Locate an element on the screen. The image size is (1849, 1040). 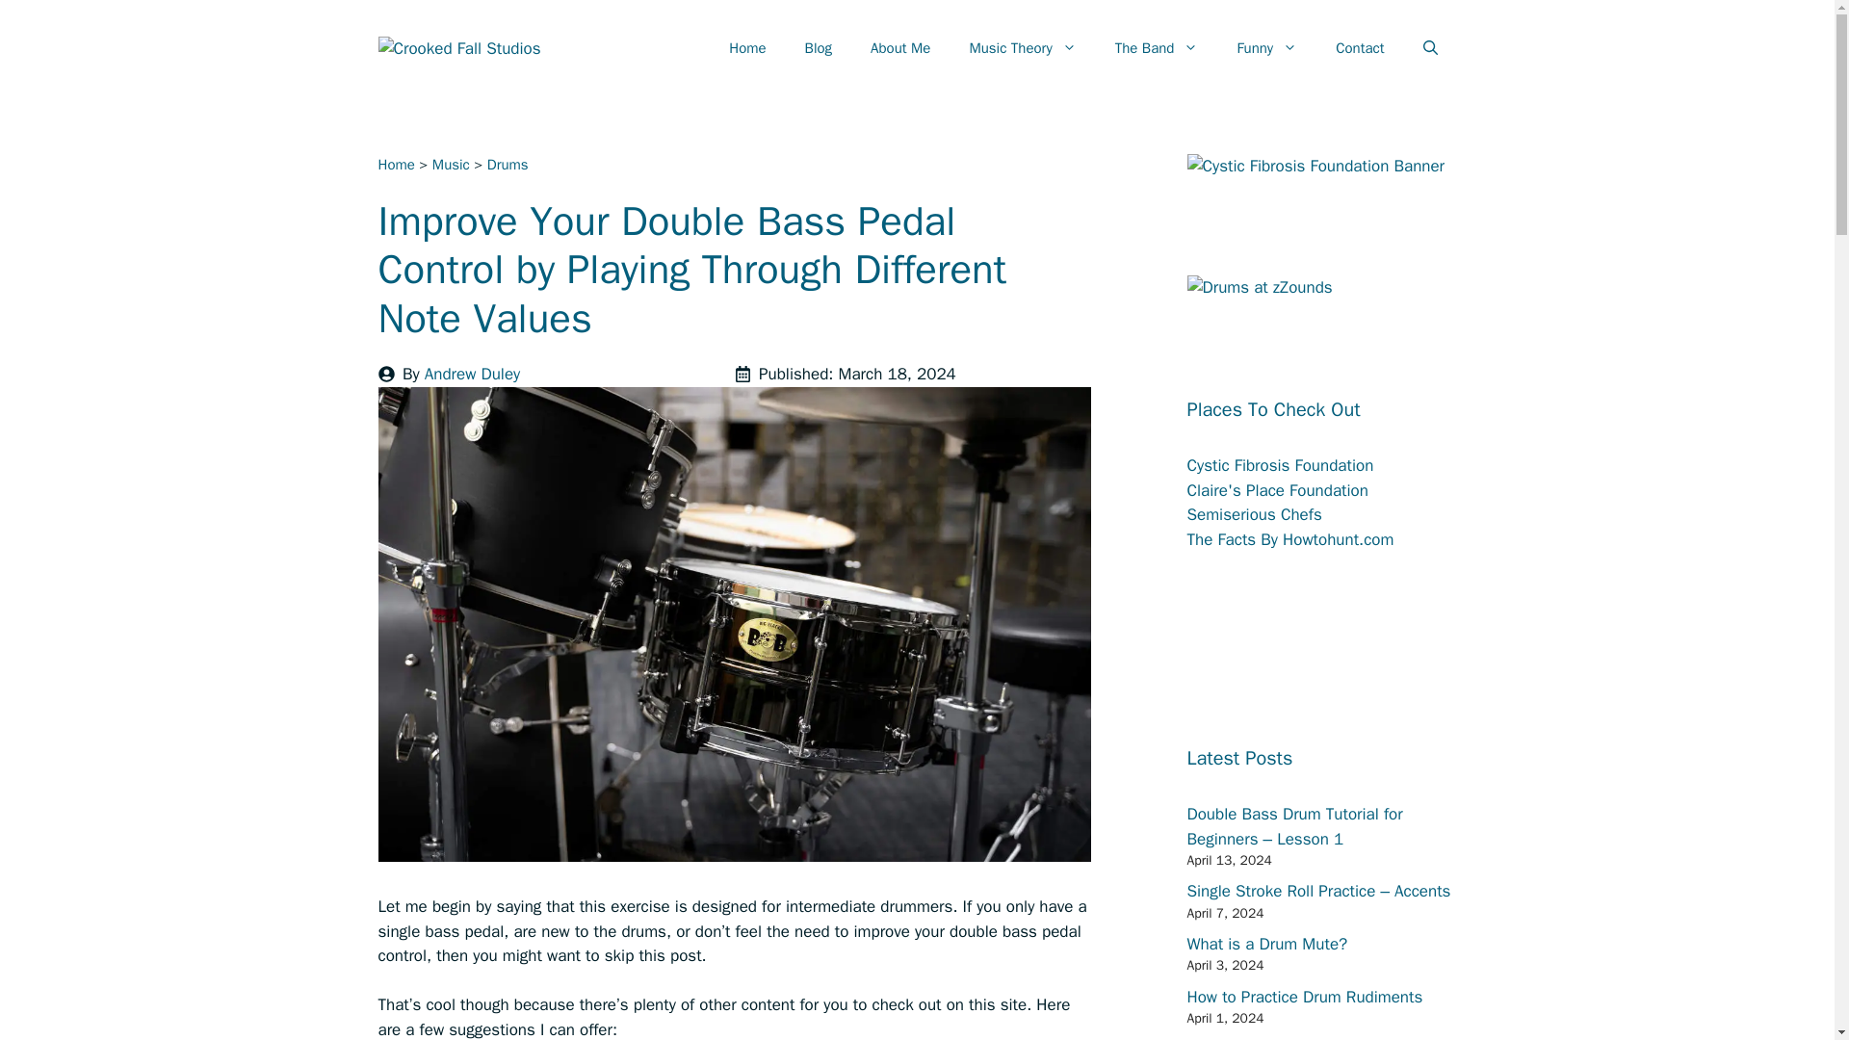
Contact is located at coordinates (1360, 48).